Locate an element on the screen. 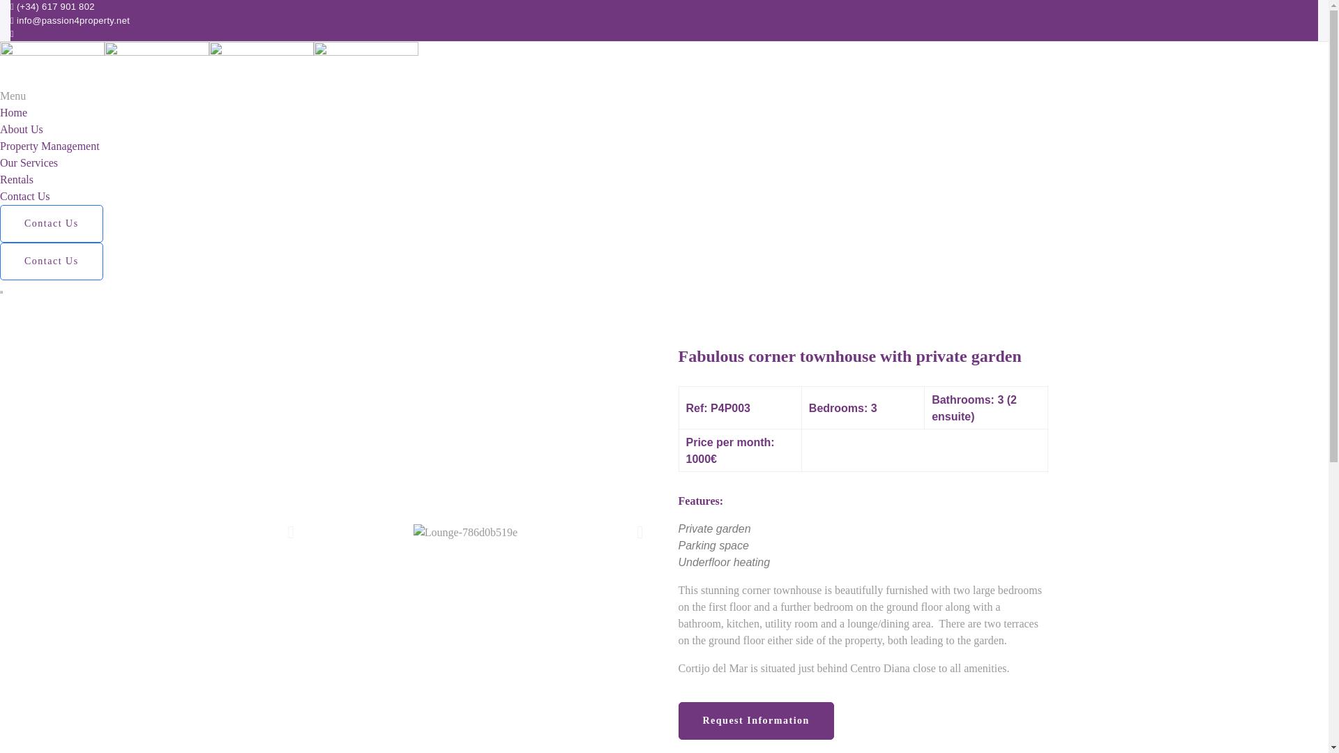 The image size is (1339, 753). Our Services is located at coordinates (29, 162).